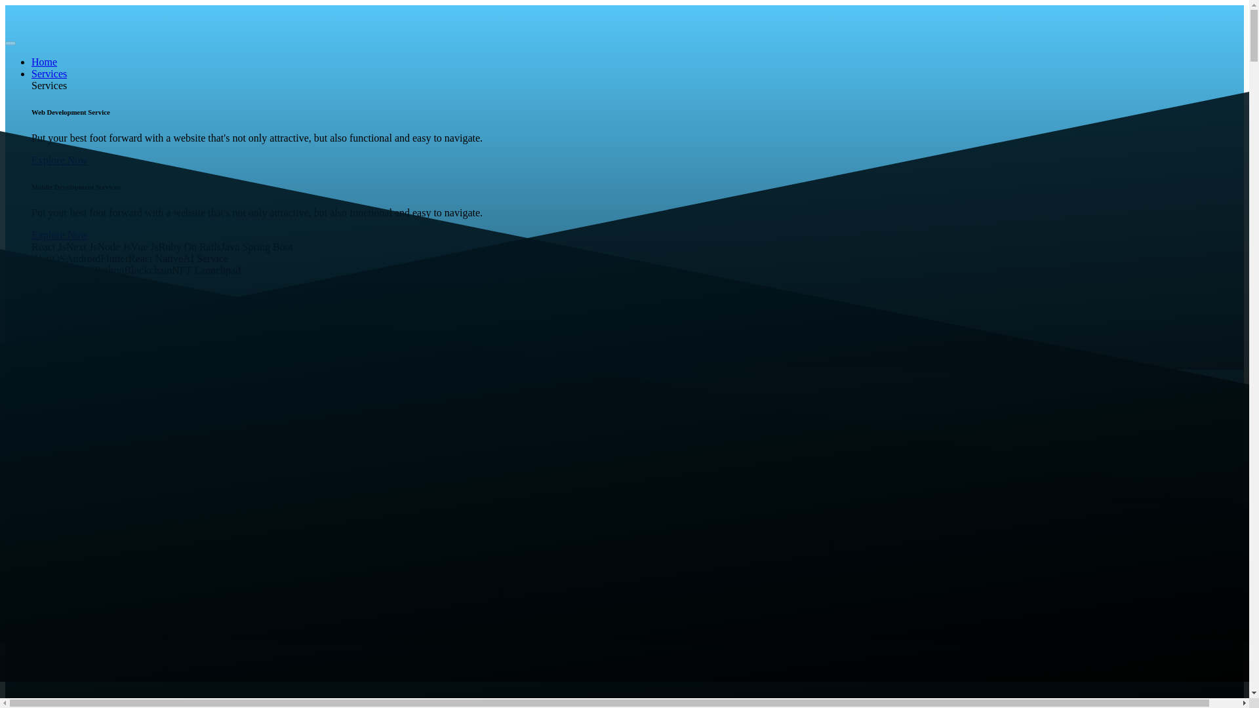 The width and height of the screenshot is (1259, 708). I want to click on NFT Launchpad, so click(206, 270).